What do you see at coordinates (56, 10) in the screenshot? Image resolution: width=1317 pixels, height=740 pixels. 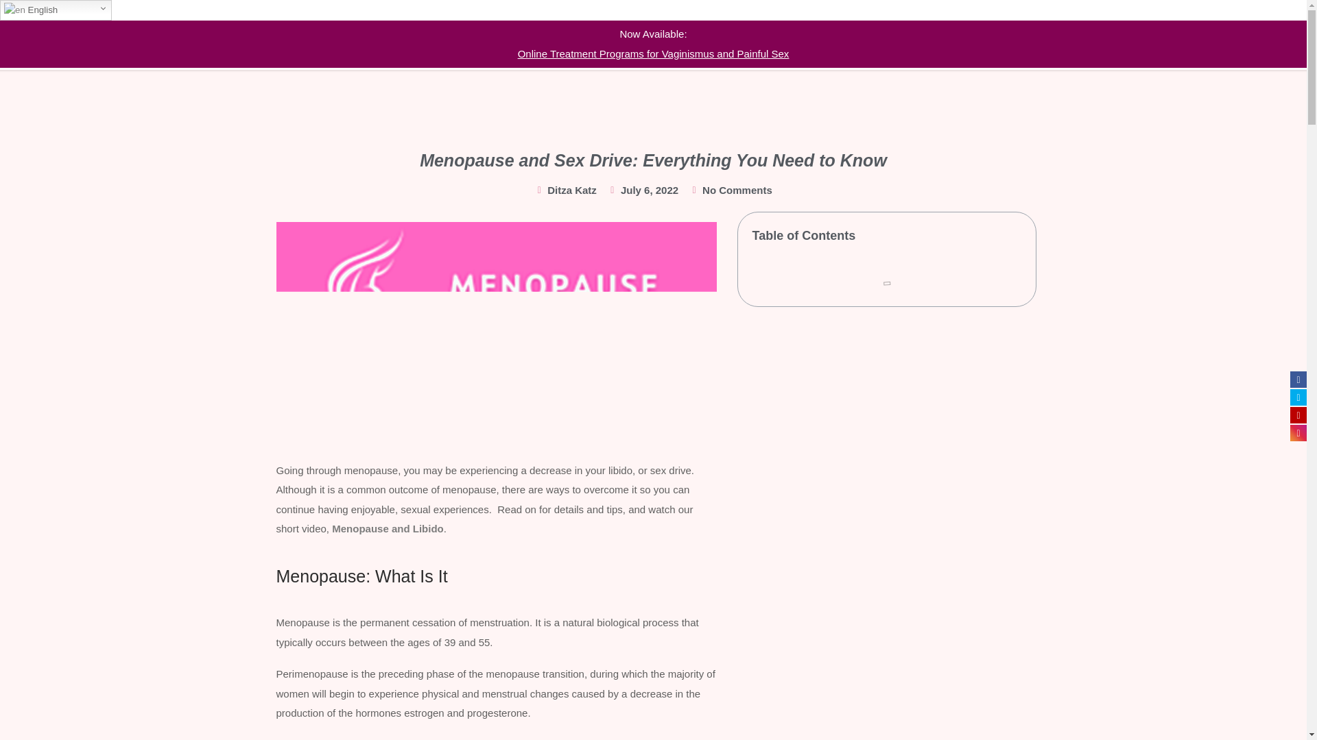 I see `English` at bounding box center [56, 10].